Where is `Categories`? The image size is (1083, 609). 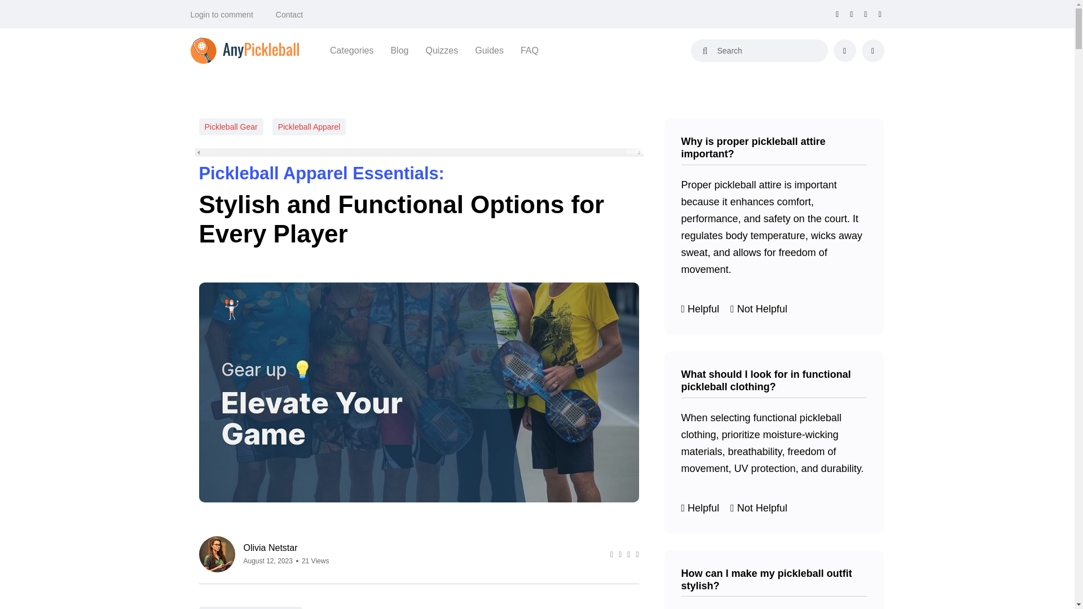 Categories is located at coordinates (352, 50).